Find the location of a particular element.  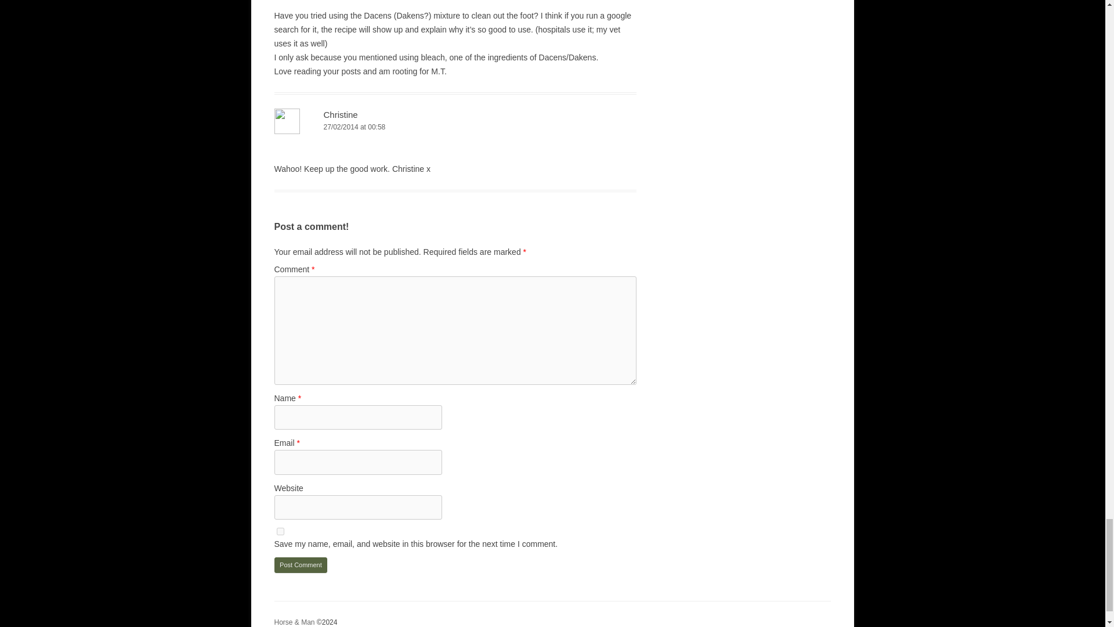

Post Comment is located at coordinates (301, 565).